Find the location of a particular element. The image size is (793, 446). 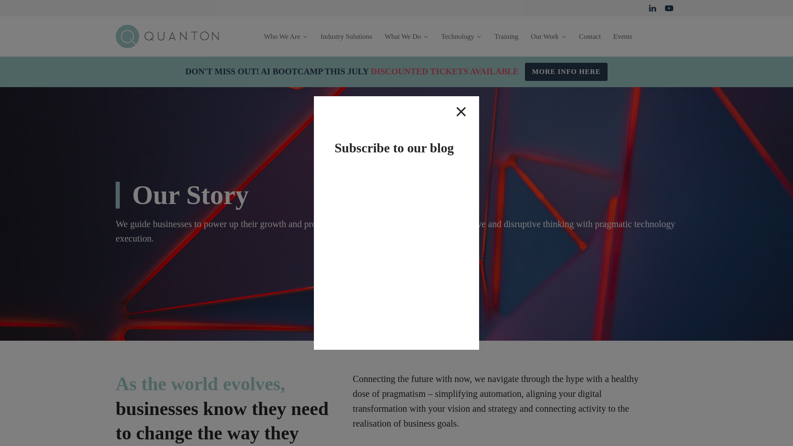

Contact is located at coordinates (590, 36).